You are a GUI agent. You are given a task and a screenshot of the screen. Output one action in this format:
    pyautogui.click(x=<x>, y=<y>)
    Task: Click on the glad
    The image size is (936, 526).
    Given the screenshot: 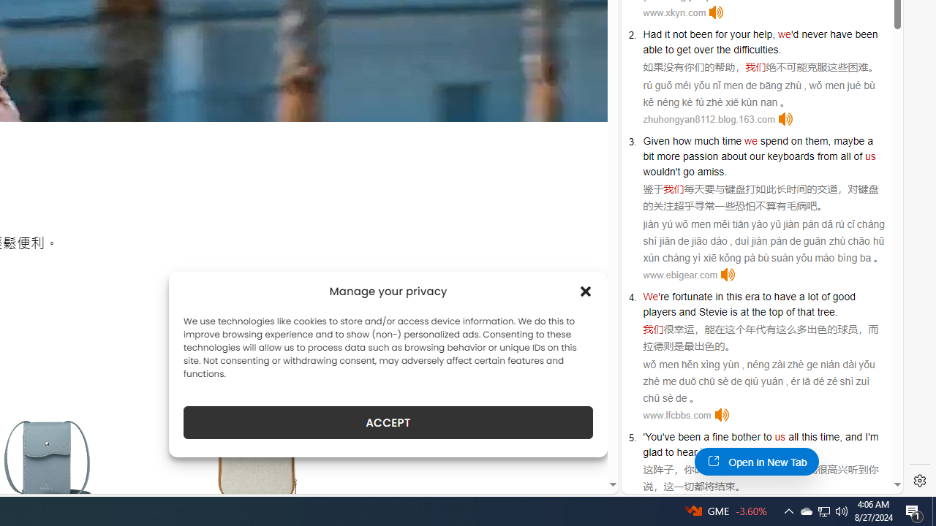 What is the action you would take?
    pyautogui.click(x=652, y=452)
    